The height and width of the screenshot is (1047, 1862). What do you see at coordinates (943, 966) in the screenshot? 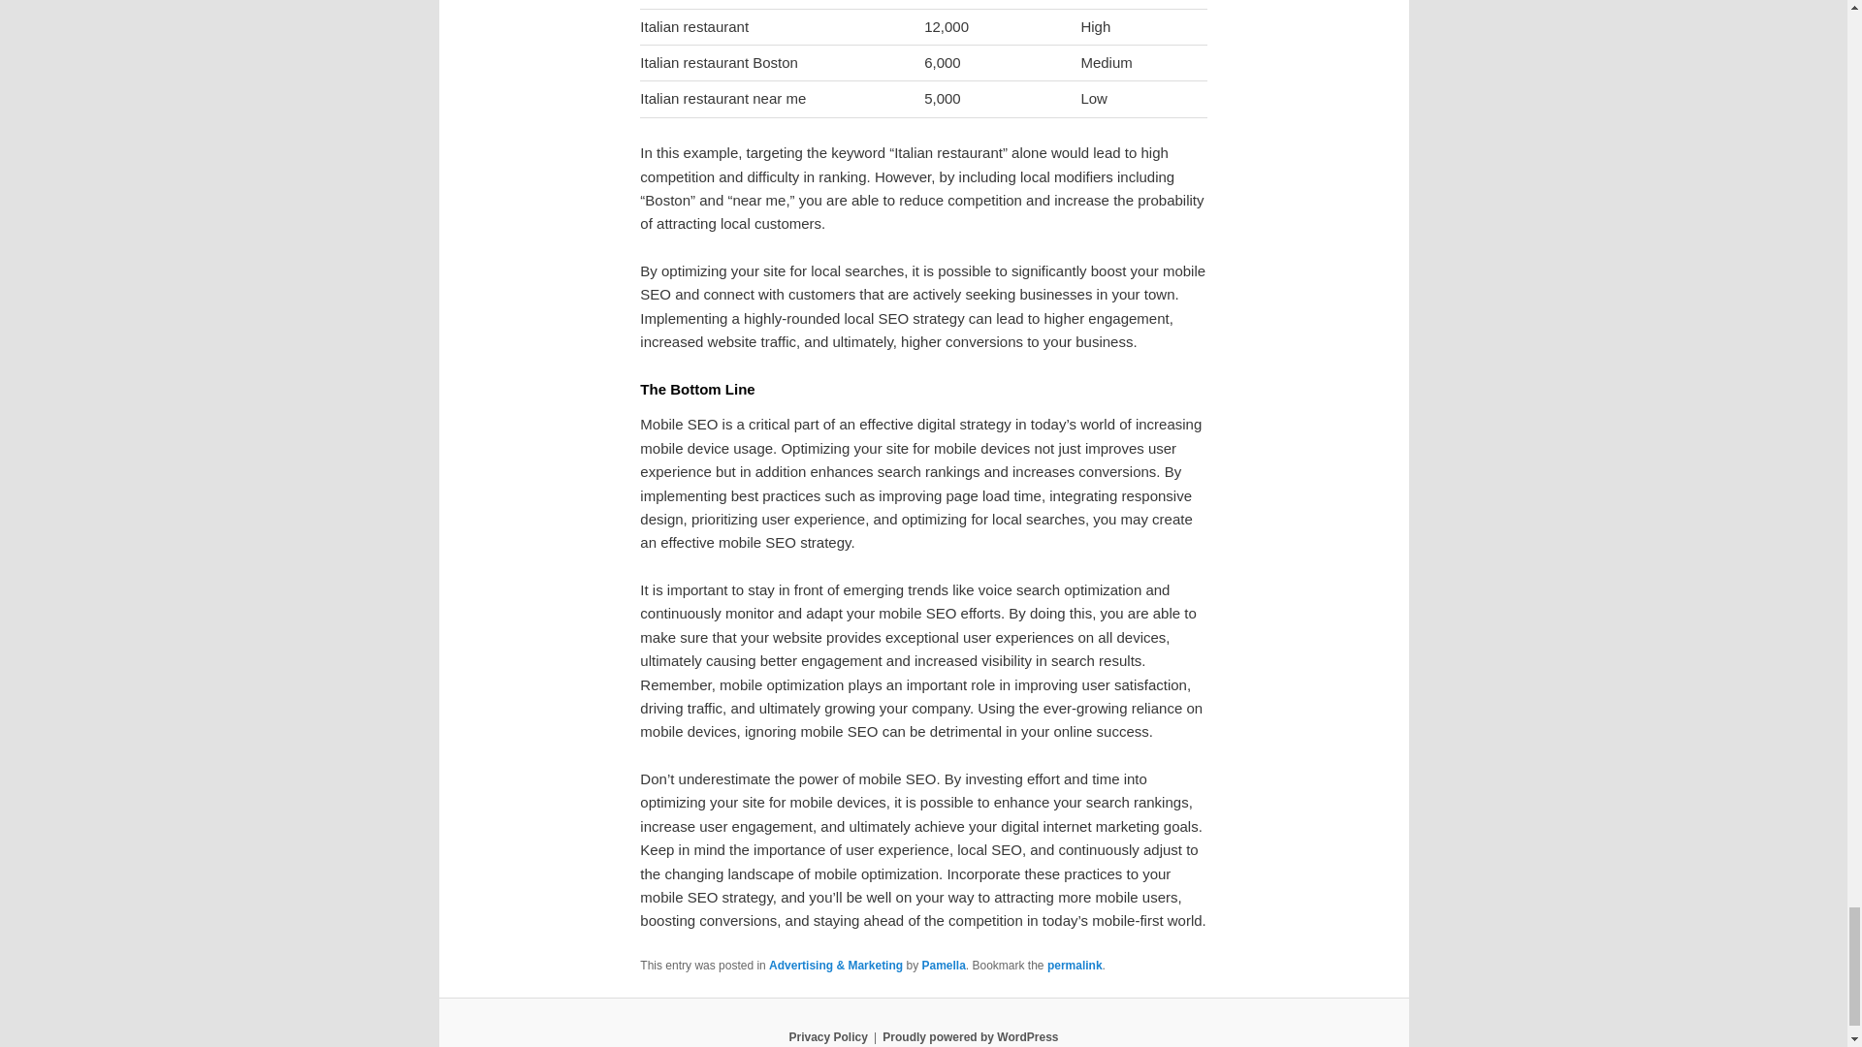
I see `Pamella` at bounding box center [943, 966].